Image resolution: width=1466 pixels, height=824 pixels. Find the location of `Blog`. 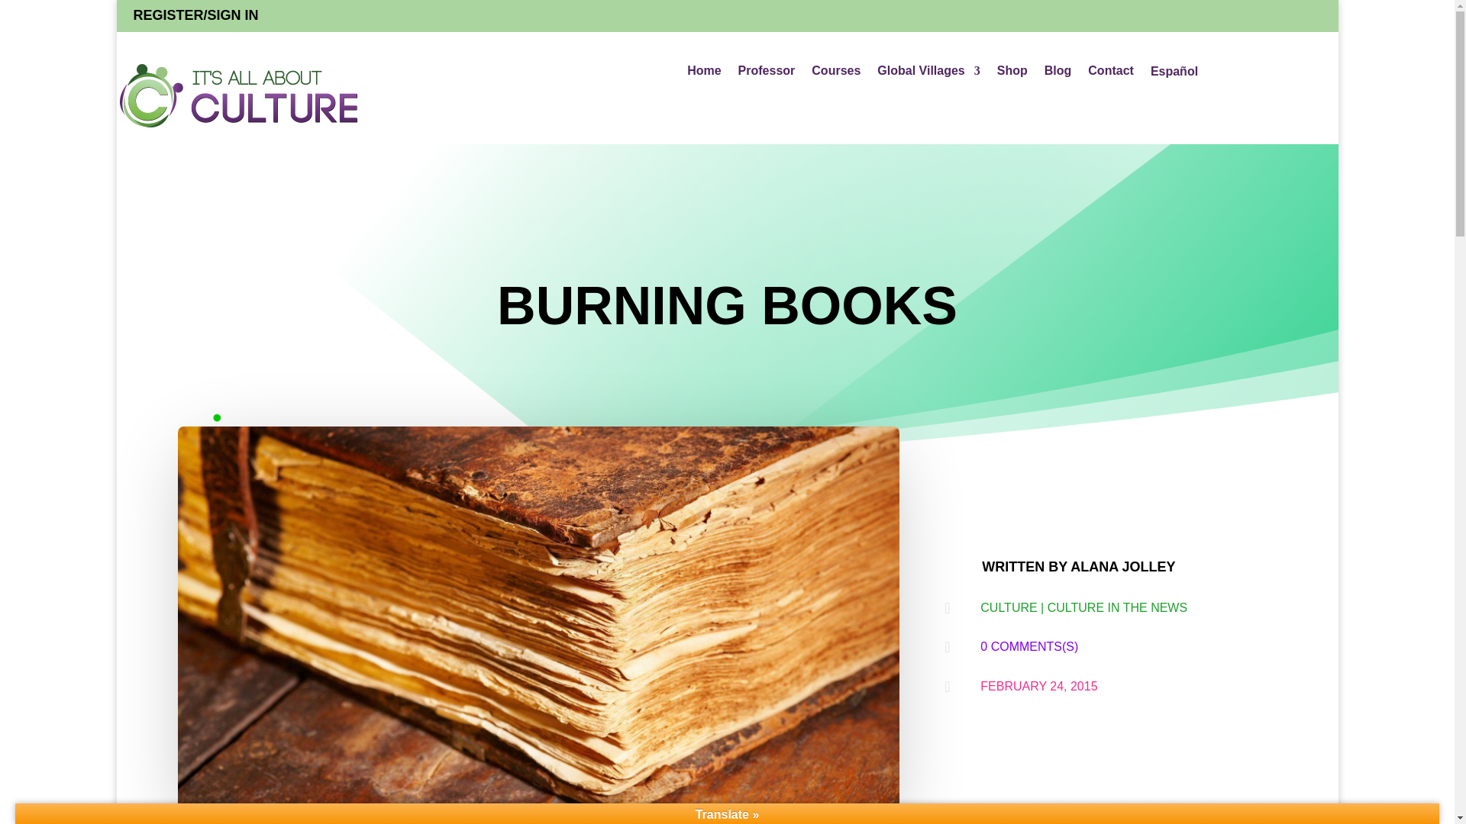

Blog is located at coordinates (1058, 75).